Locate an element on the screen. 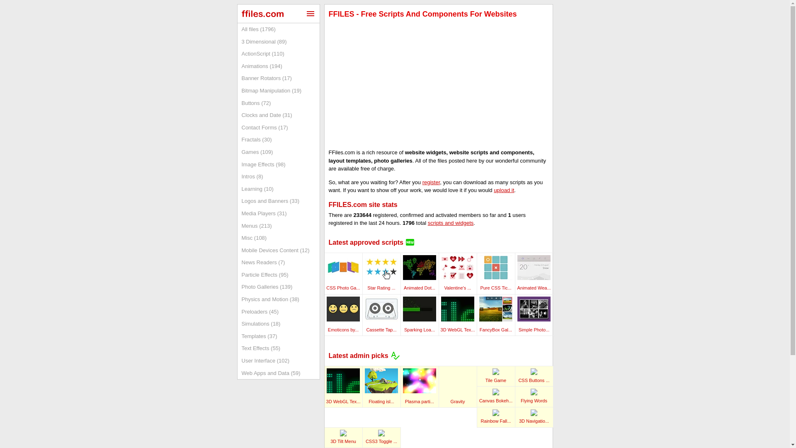 This screenshot has height=448, width=796. Star Rating ... is located at coordinates (383, 295).